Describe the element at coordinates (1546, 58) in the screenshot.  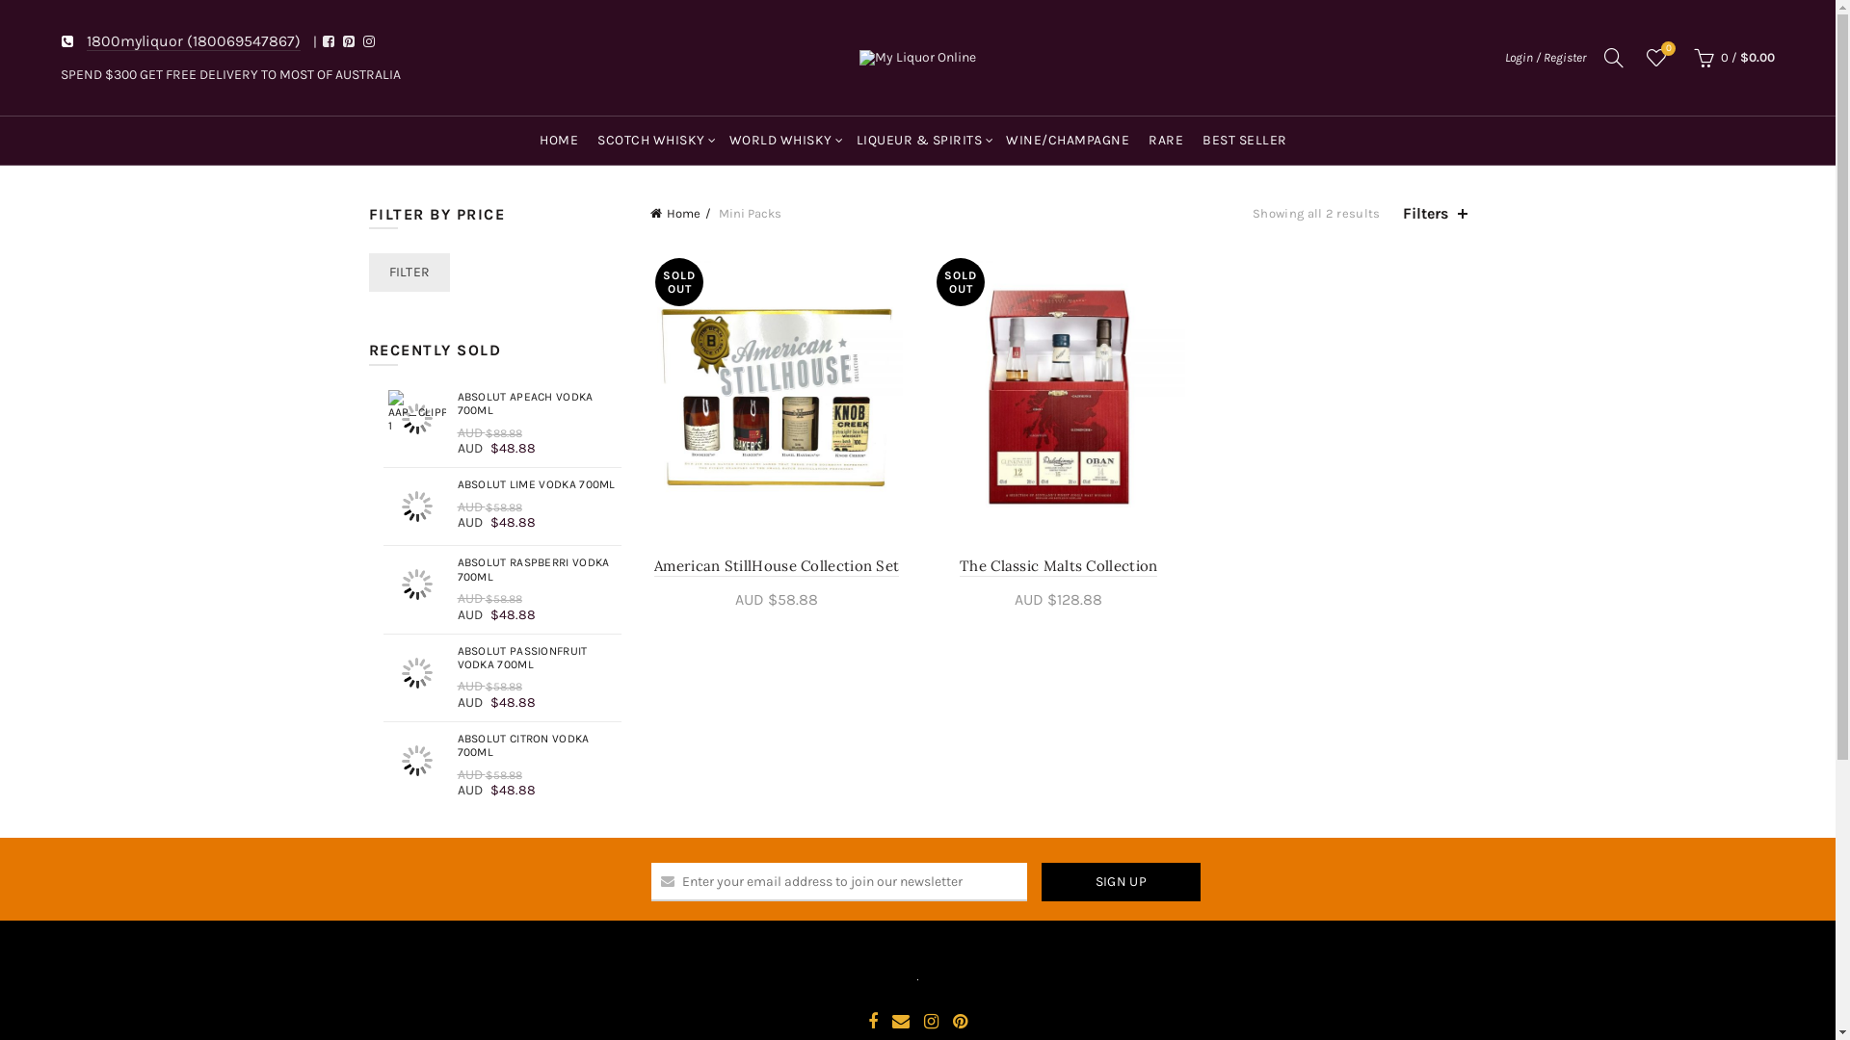
I see `Login / Register` at that location.